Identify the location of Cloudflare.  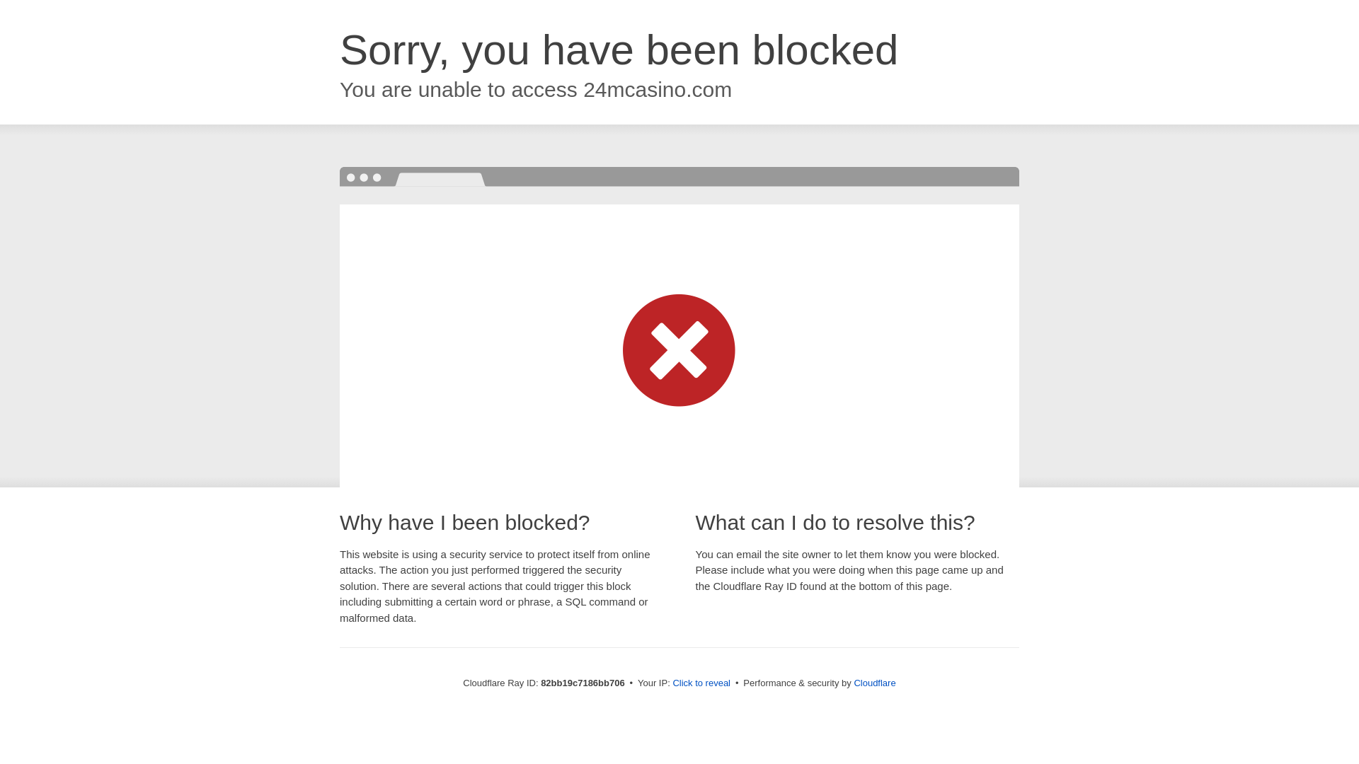
(875, 683).